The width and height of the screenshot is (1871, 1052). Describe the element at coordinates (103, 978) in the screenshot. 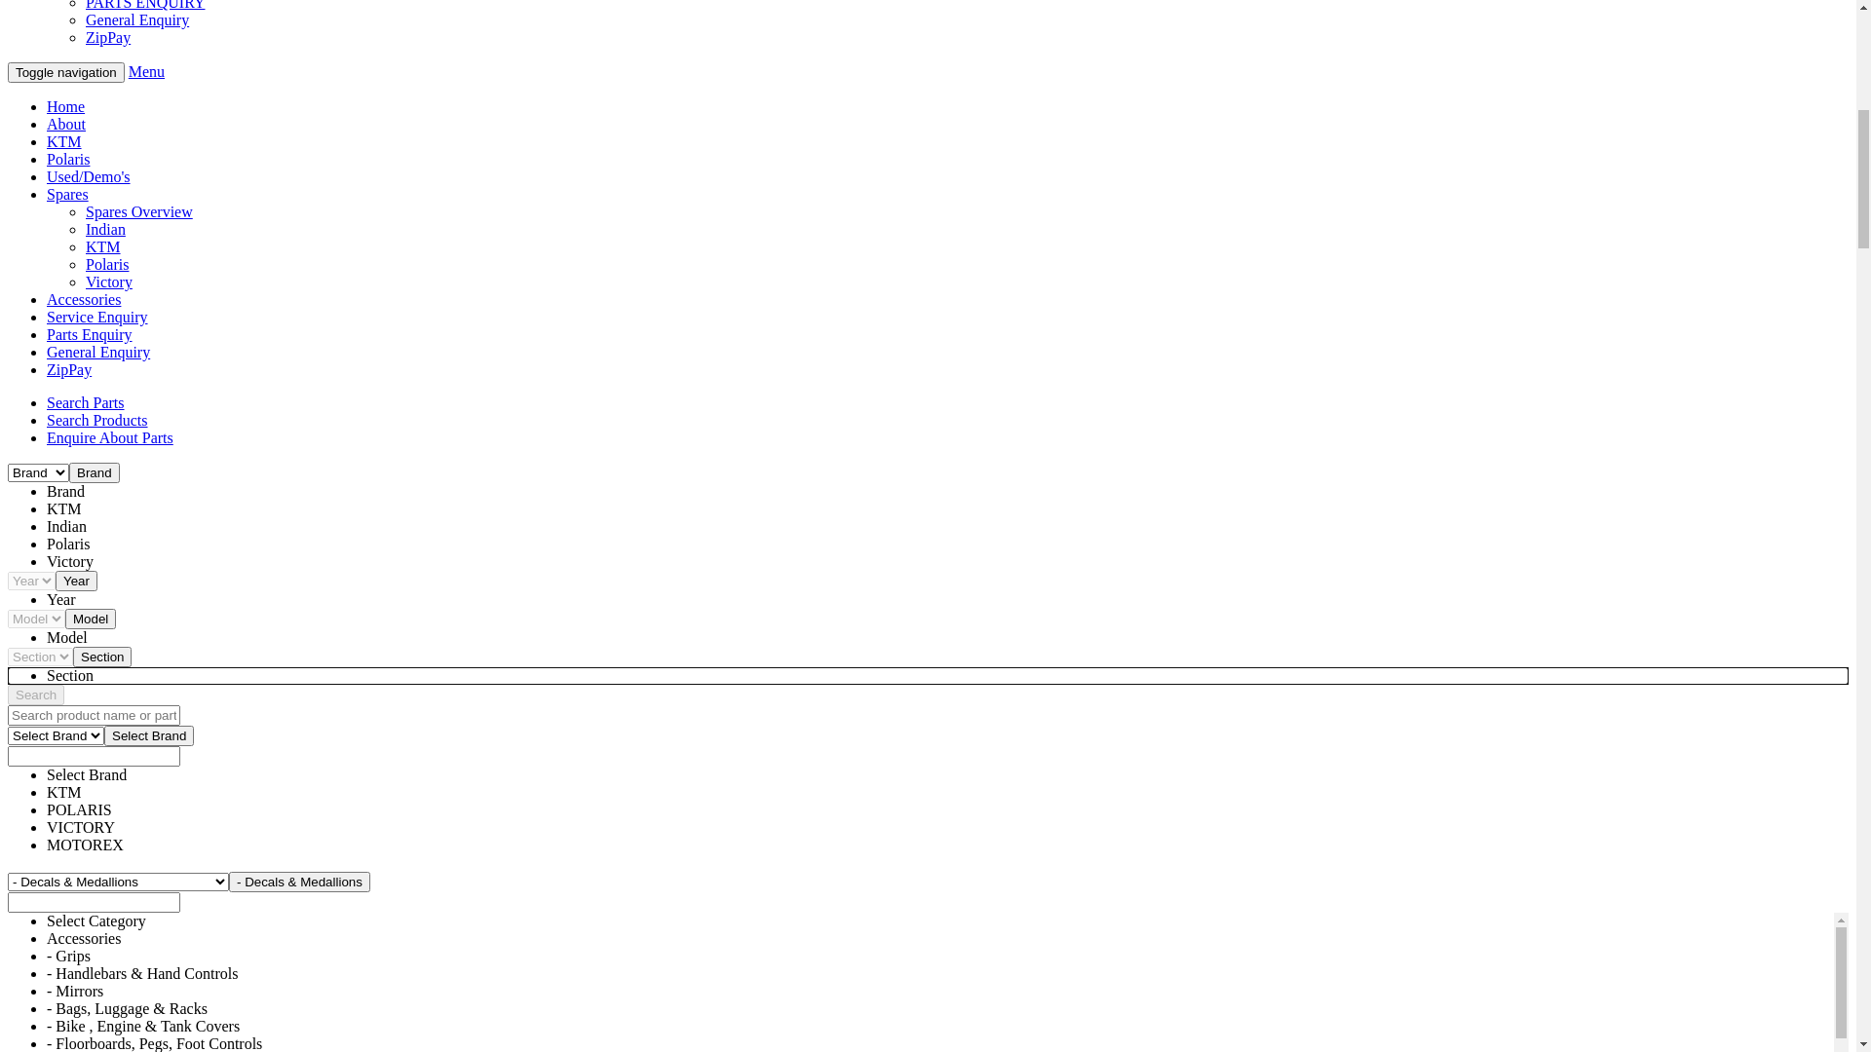

I see `KTM` at that location.